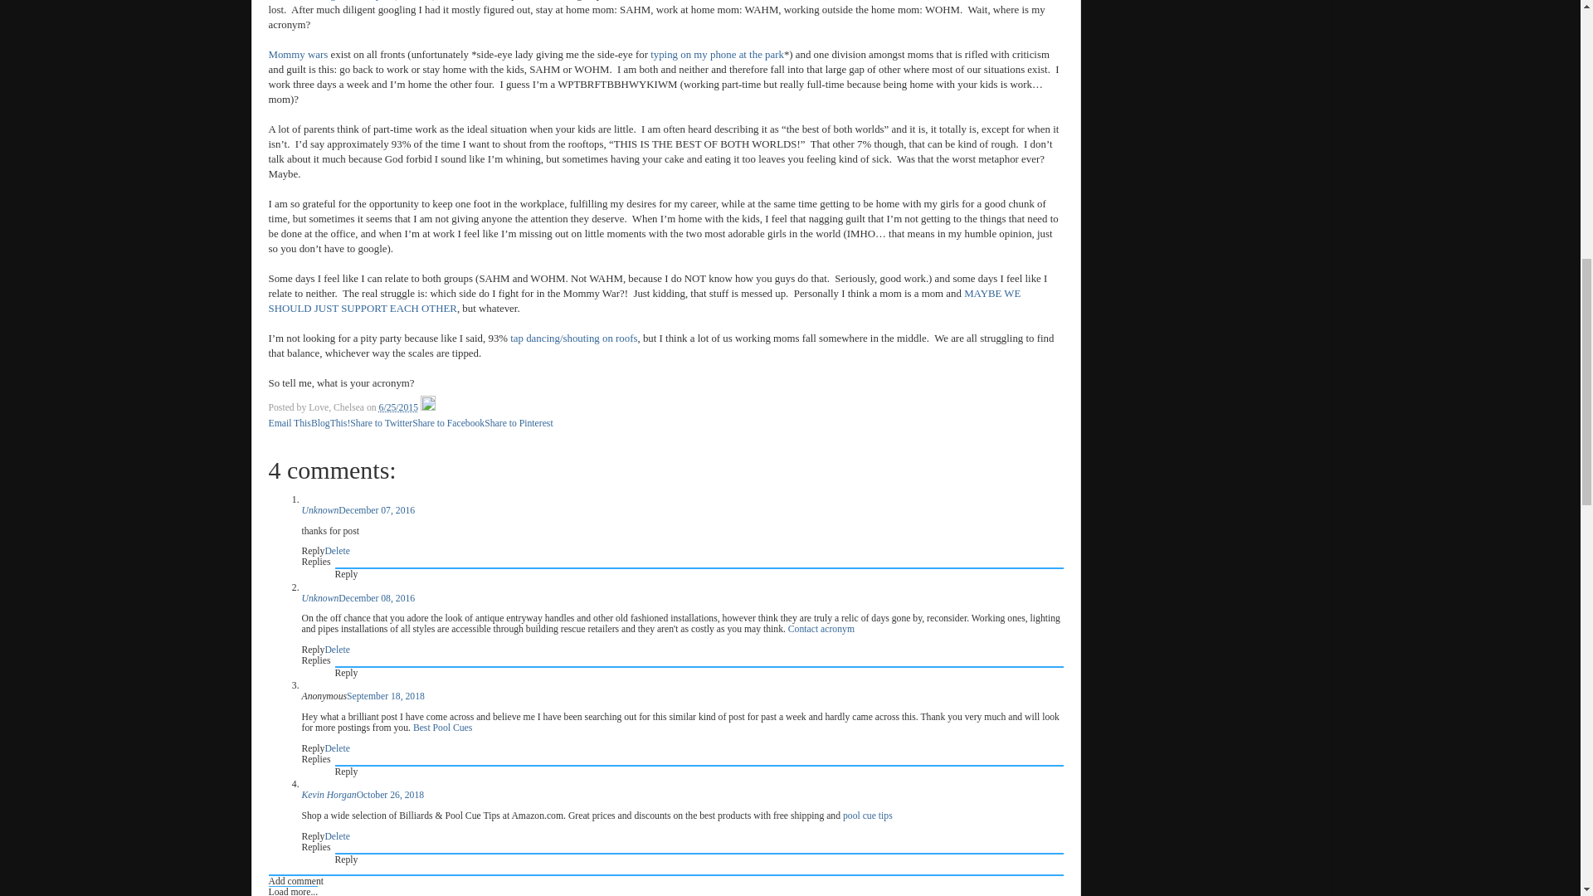 The width and height of the screenshot is (1593, 896). What do you see at coordinates (320, 597) in the screenshot?
I see `Unknown` at bounding box center [320, 597].